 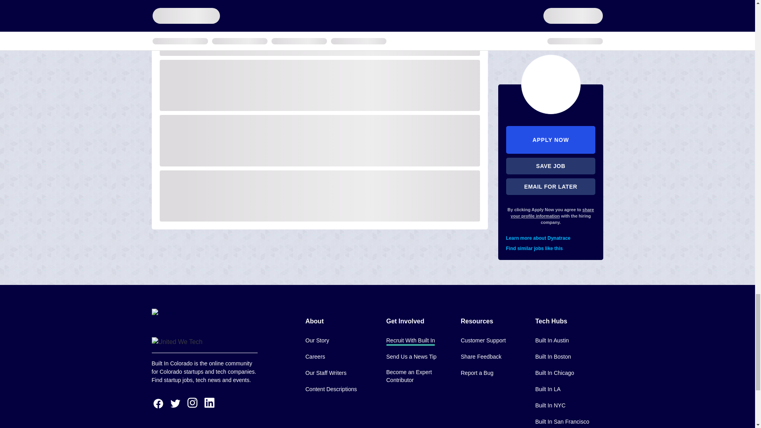 What do you see at coordinates (410, 341) in the screenshot?
I see `Recruit With Built In` at bounding box center [410, 341].